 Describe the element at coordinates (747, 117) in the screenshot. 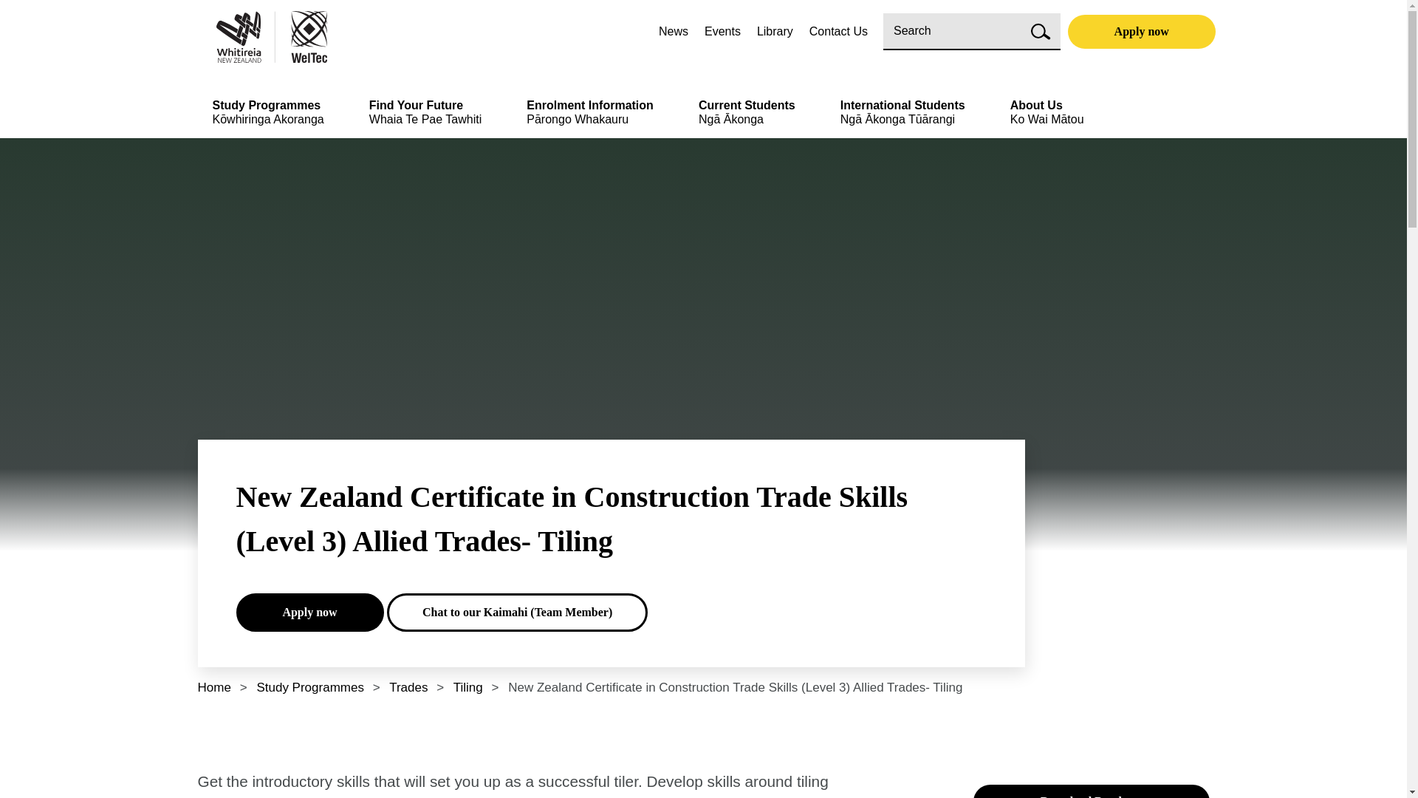

I see `Go to the 'Current Students' page` at that location.